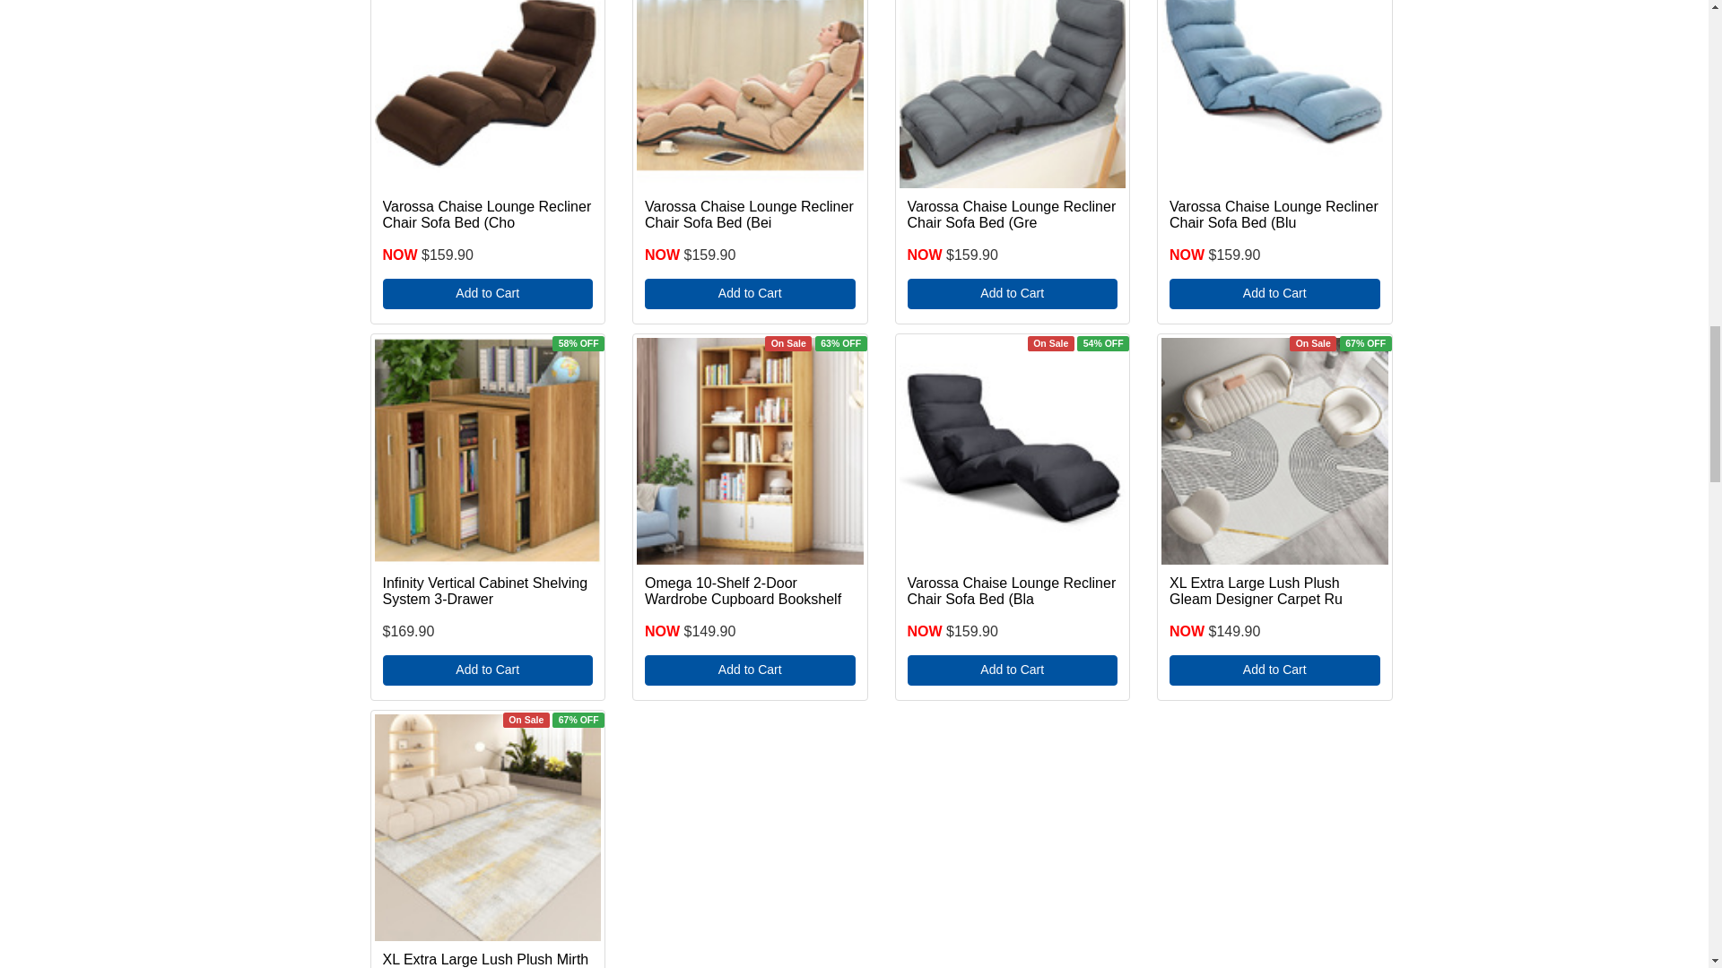  I want to click on Add to Cart, so click(487, 294).